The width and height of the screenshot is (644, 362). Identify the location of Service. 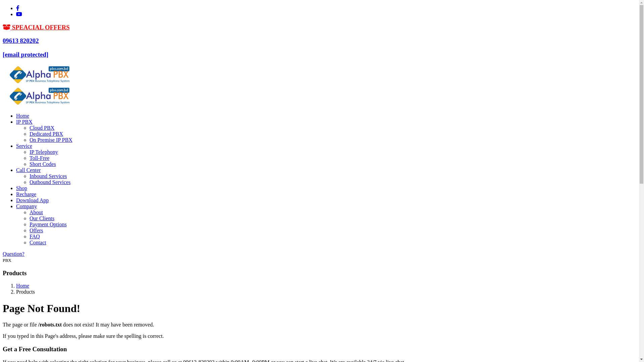
(24, 146).